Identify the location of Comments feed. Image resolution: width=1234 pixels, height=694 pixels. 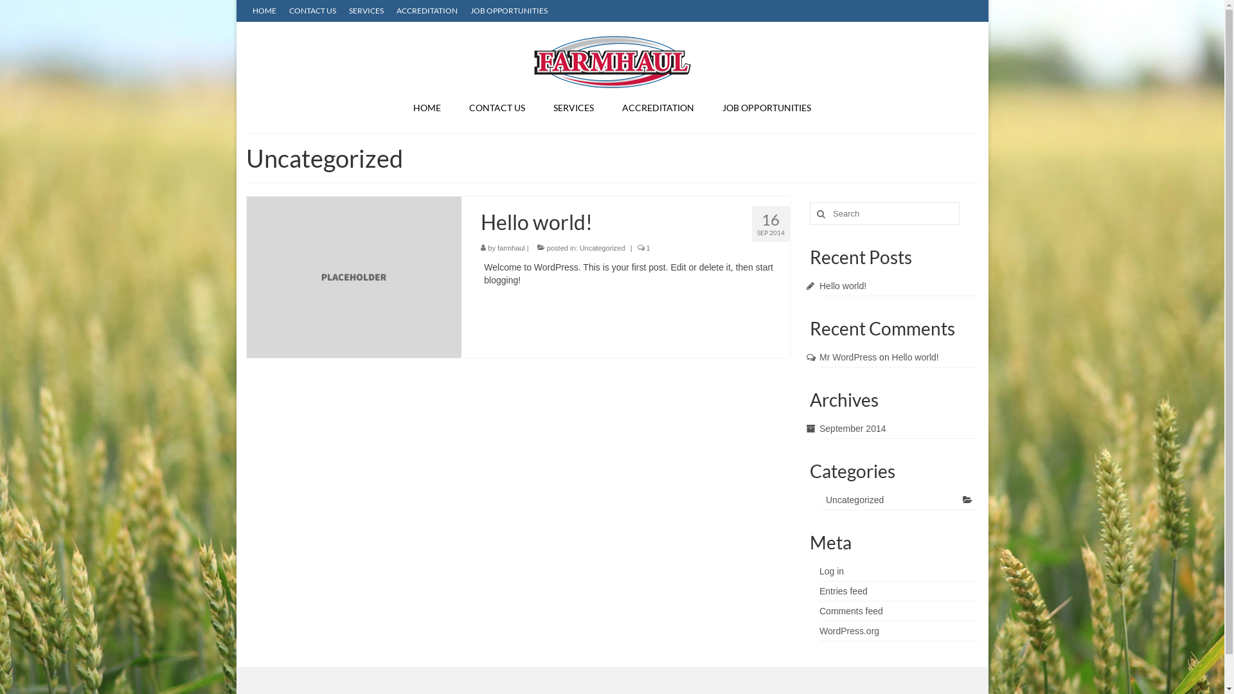
(851, 611).